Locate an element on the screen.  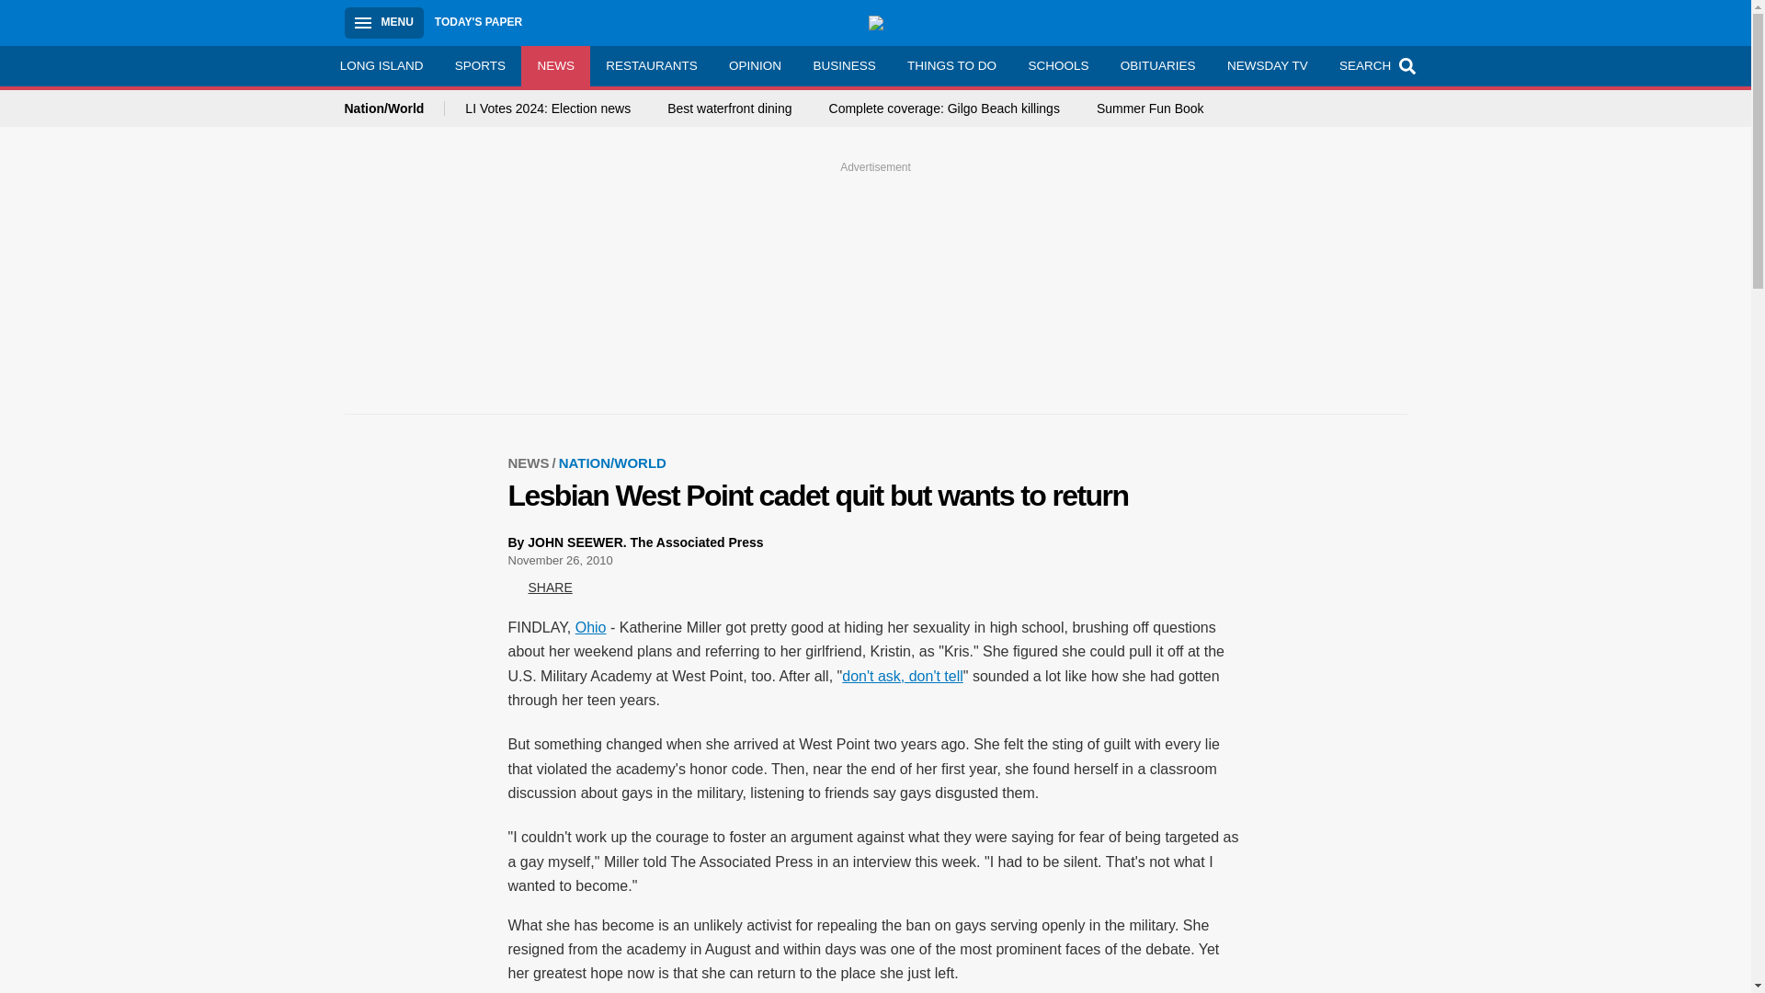
TODAY'S PAPER is located at coordinates (478, 22).